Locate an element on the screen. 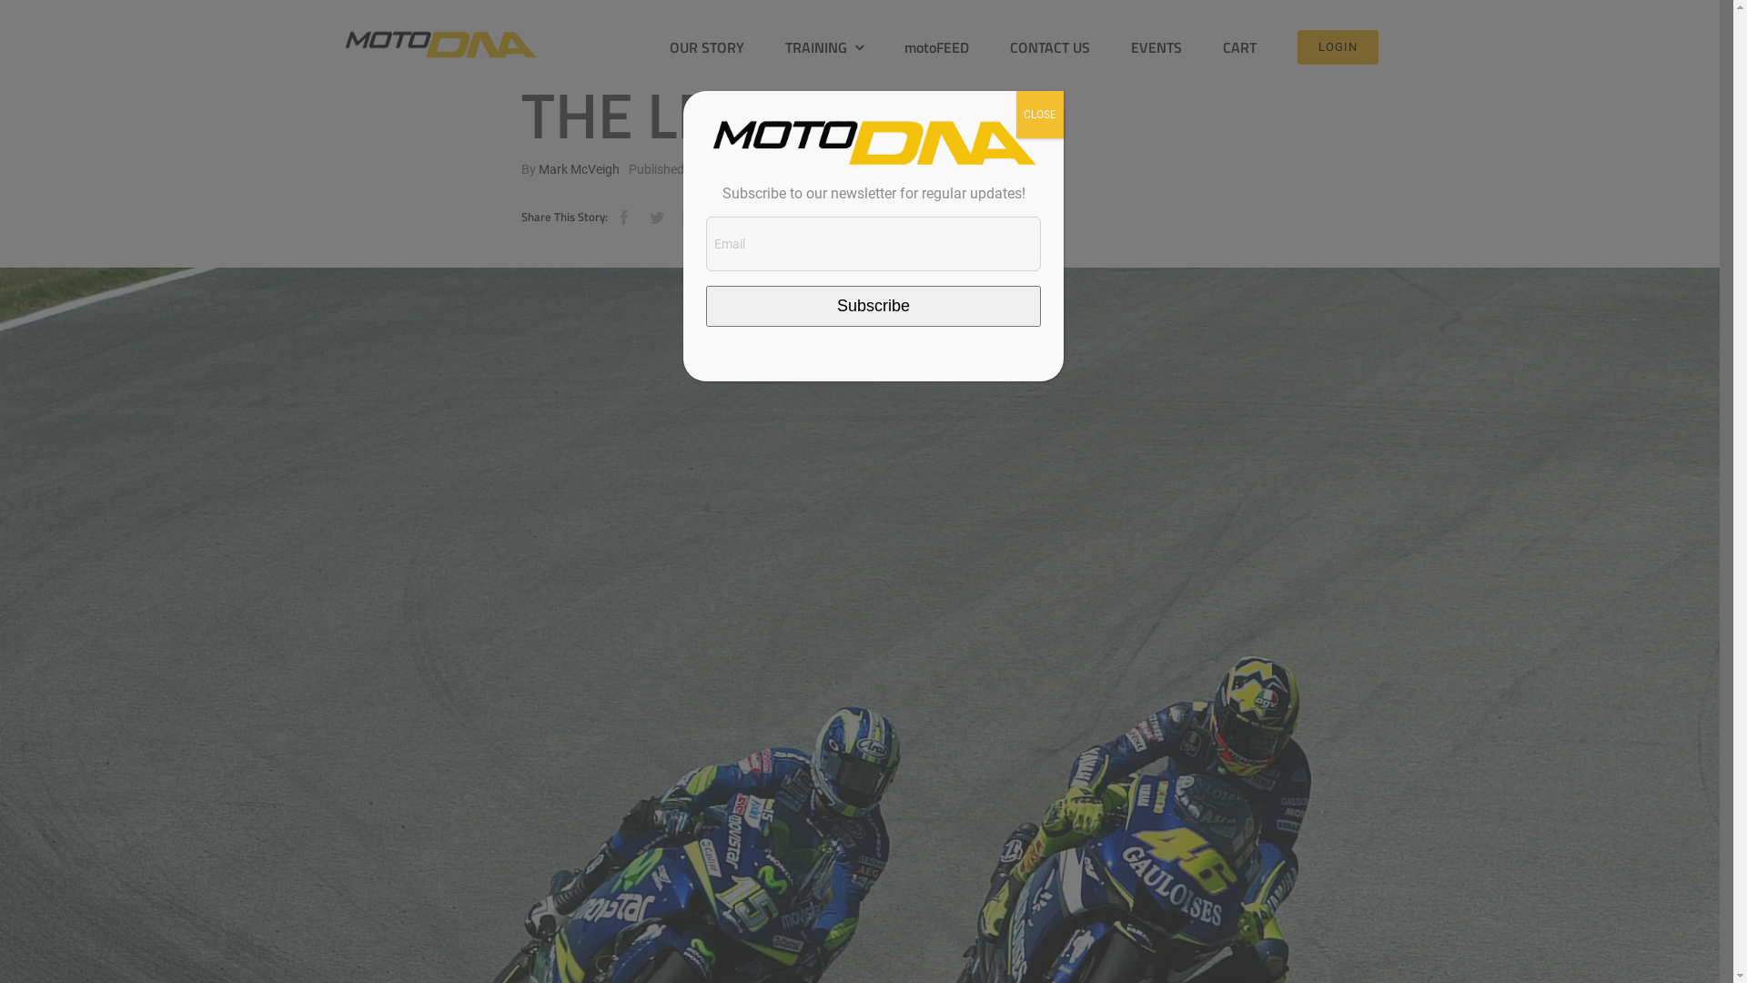  Subscribe is located at coordinates (873, 306).